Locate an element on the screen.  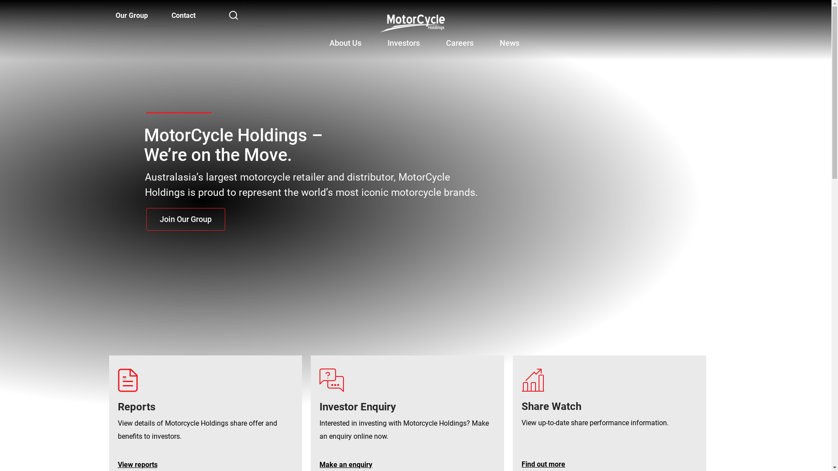
About Us is located at coordinates (346, 41).